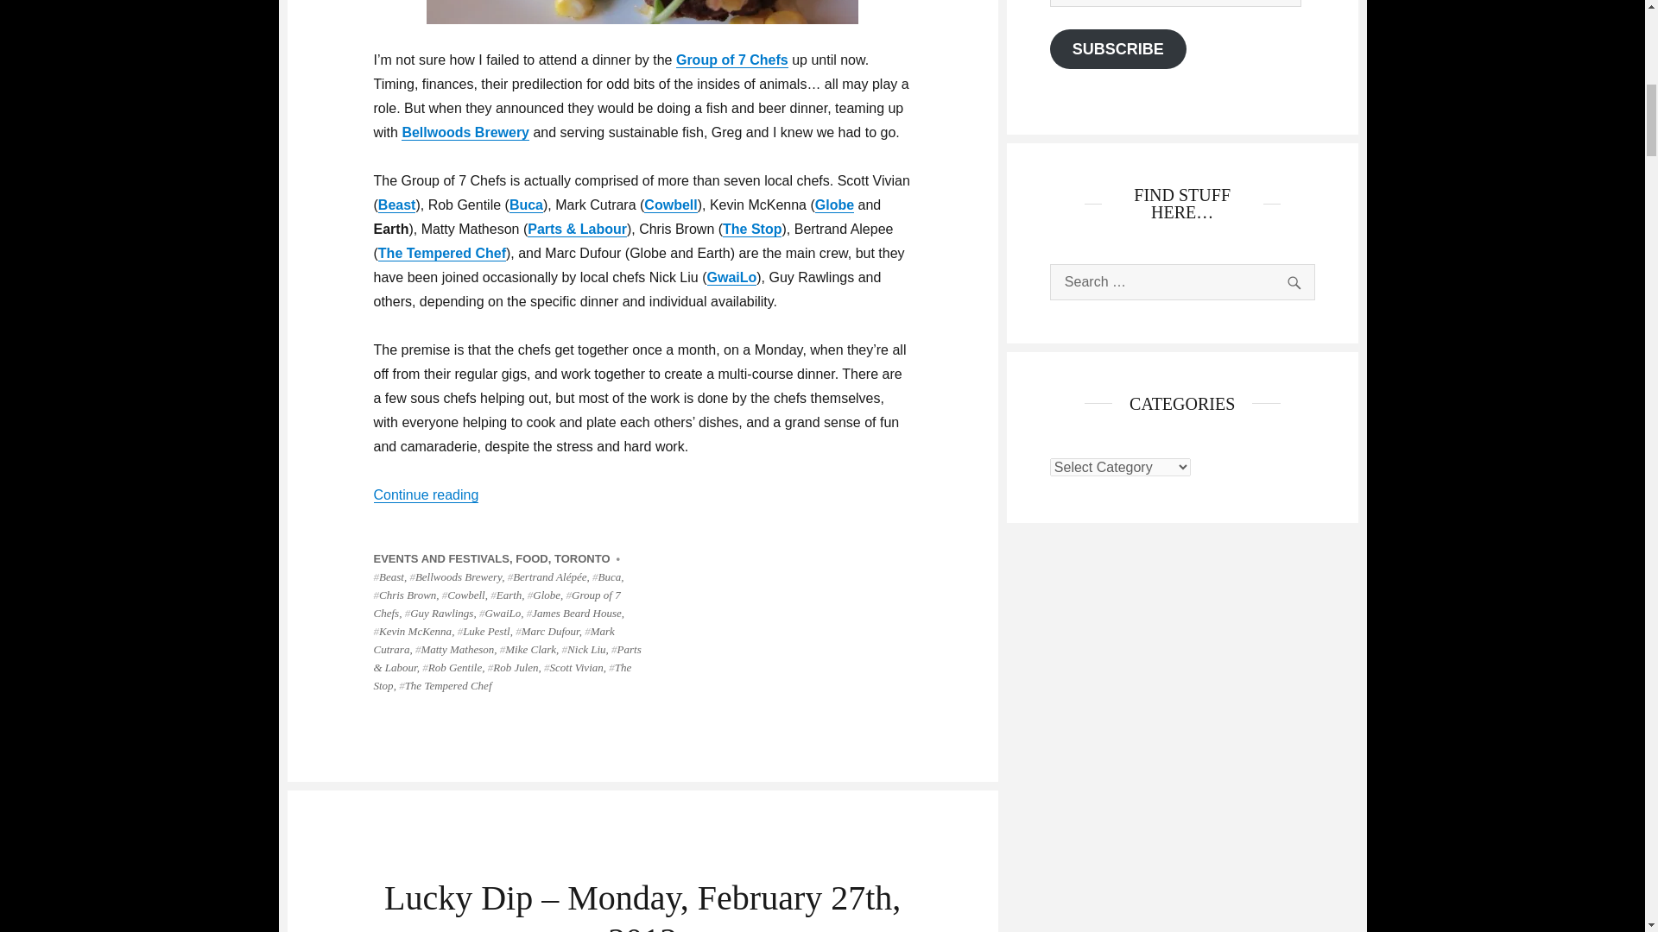 This screenshot has height=932, width=1658. What do you see at coordinates (506, 594) in the screenshot?
I see `Earth` at bounding box center [506, 594].